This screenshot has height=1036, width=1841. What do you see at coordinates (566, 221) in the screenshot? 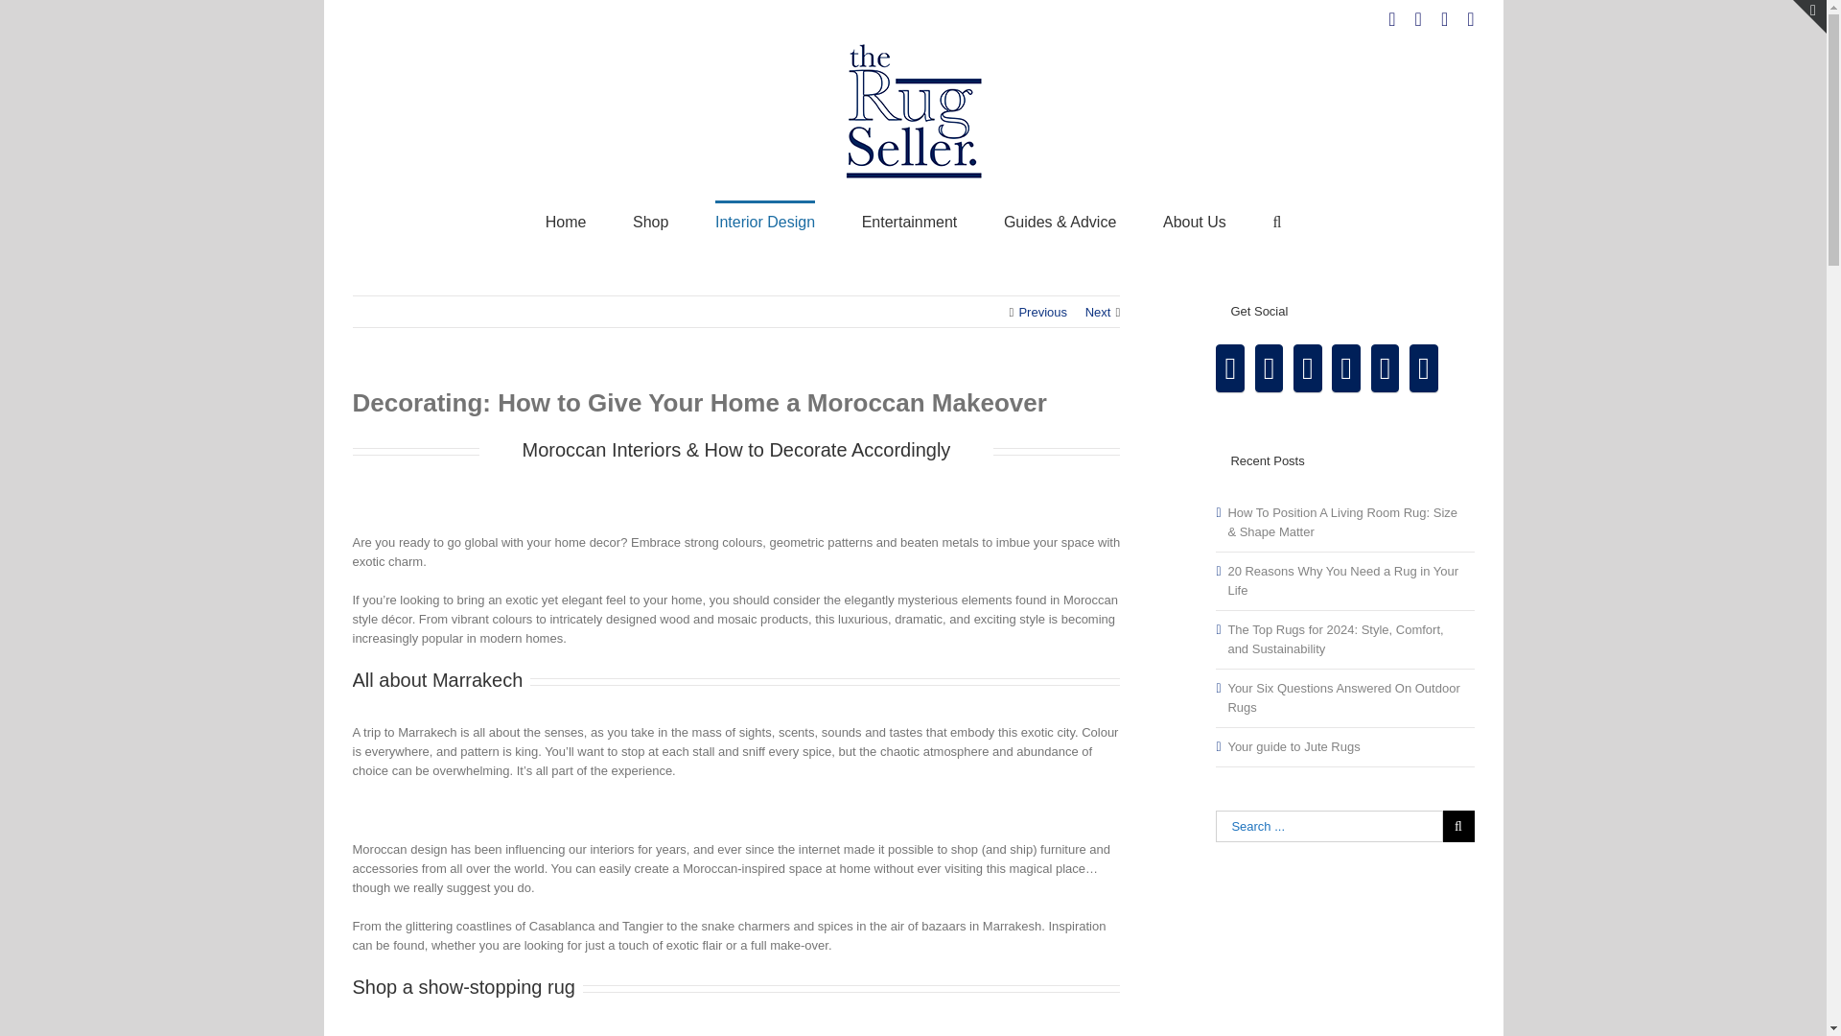
I see `Home` at bounding box center [566, 221].